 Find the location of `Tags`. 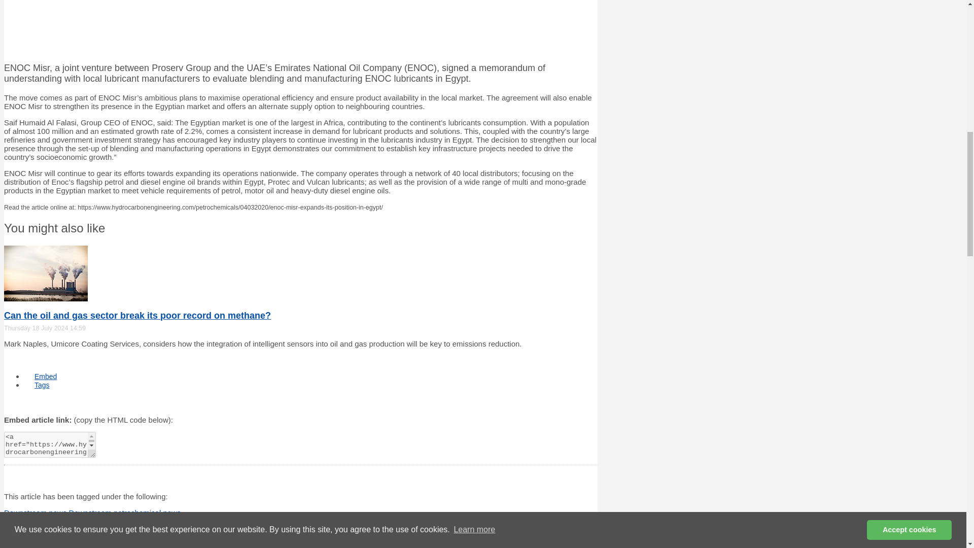

Tags is located at coordinates (42, 385).